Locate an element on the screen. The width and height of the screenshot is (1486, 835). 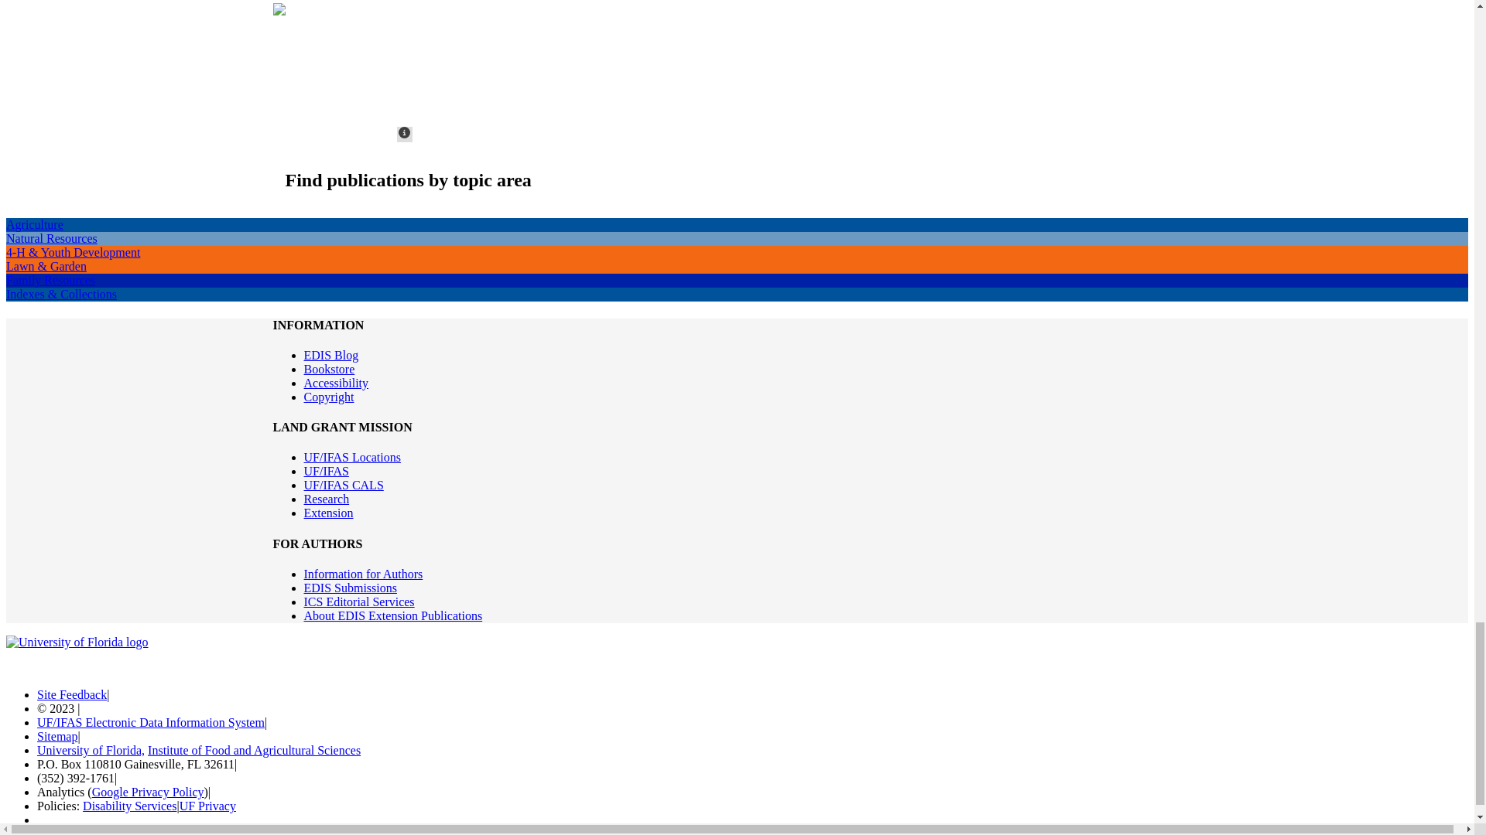
Agriculture is located at coordinates (34, 224).